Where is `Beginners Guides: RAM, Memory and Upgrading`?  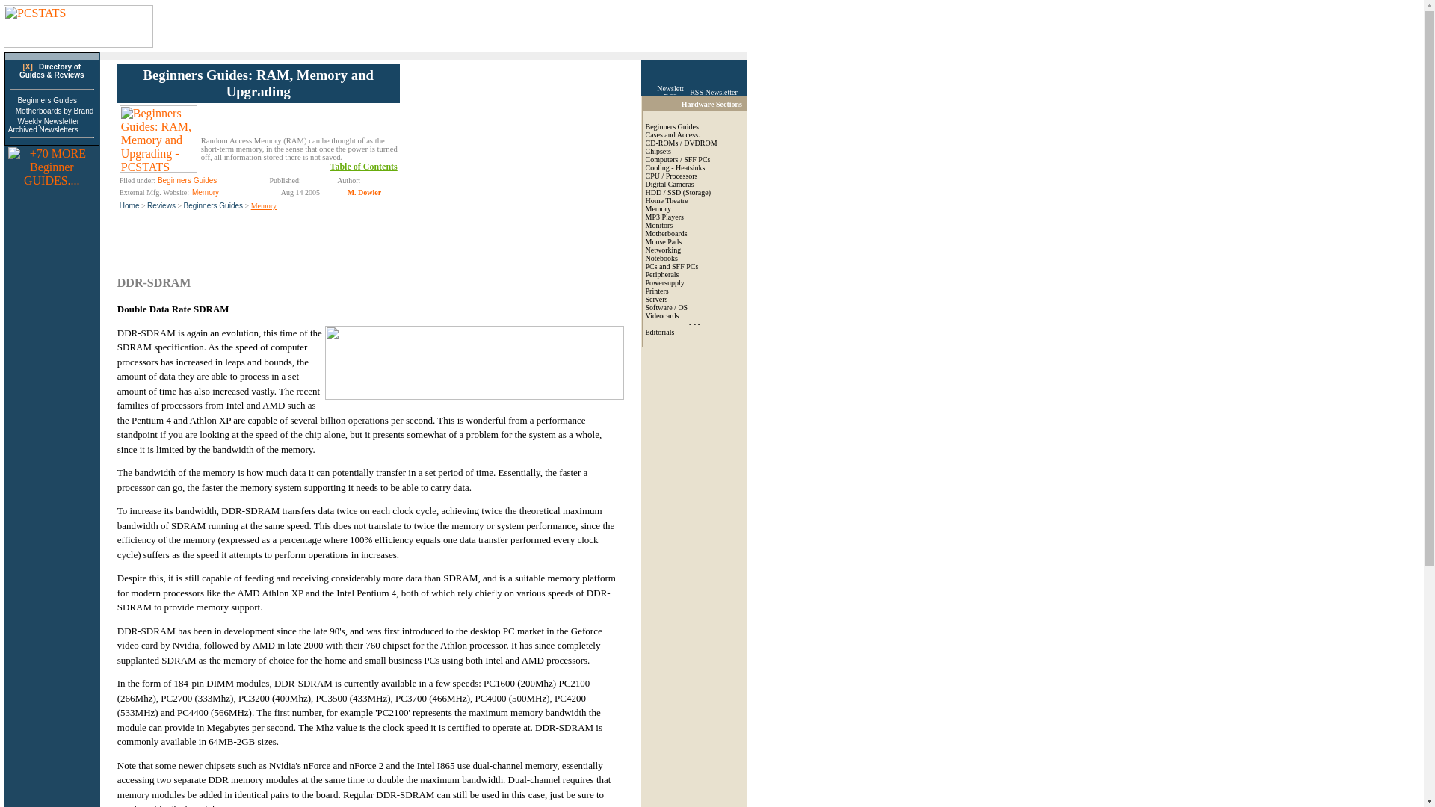 Beginners Guides: RAM, Memory and Upgrading is located at coordinates (259, 82).